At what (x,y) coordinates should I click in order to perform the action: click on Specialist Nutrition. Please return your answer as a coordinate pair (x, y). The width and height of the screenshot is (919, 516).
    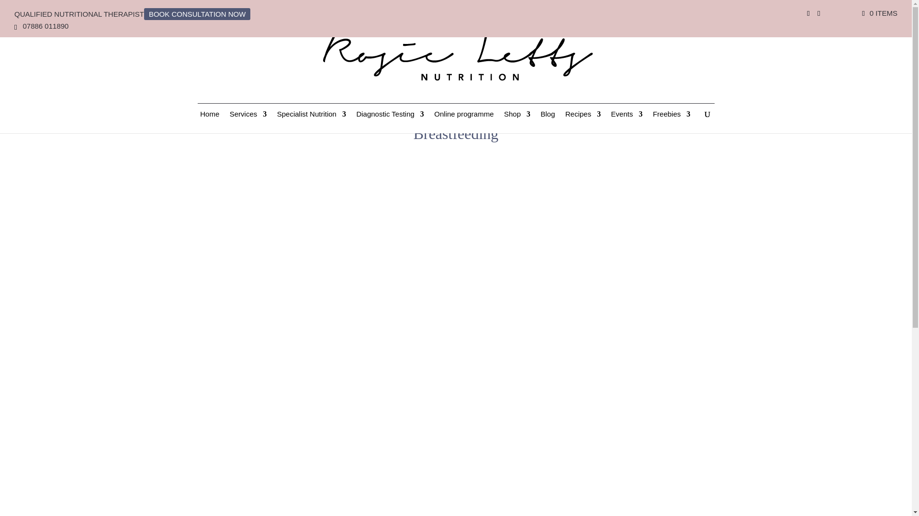
    Looking at the image, I should click on (312, 122).